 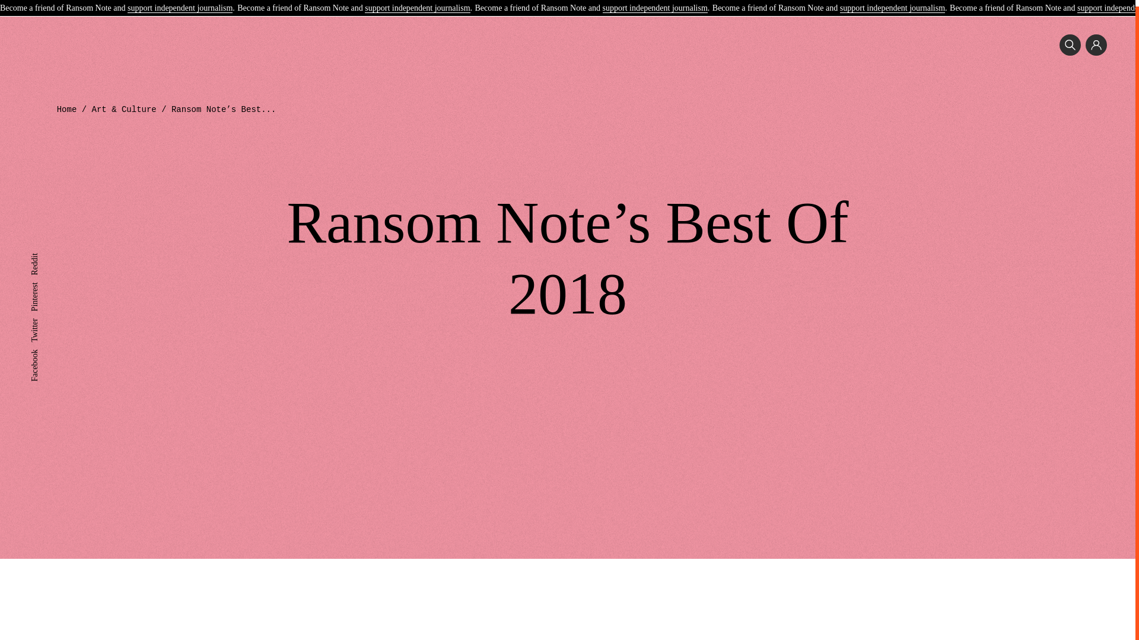 I want to click on Pinterest, so click(x=44, y=280).